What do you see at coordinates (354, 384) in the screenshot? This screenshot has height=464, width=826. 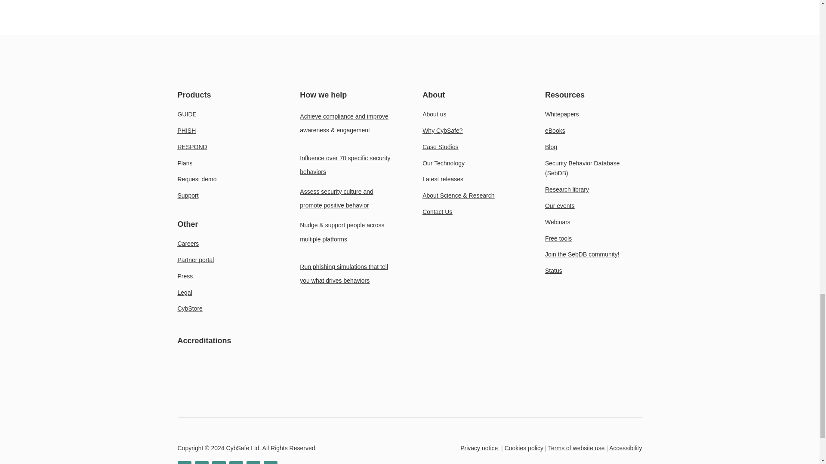 I see `cyber essentials certified plus cybsafe 4` at bounding box center [354, 384].